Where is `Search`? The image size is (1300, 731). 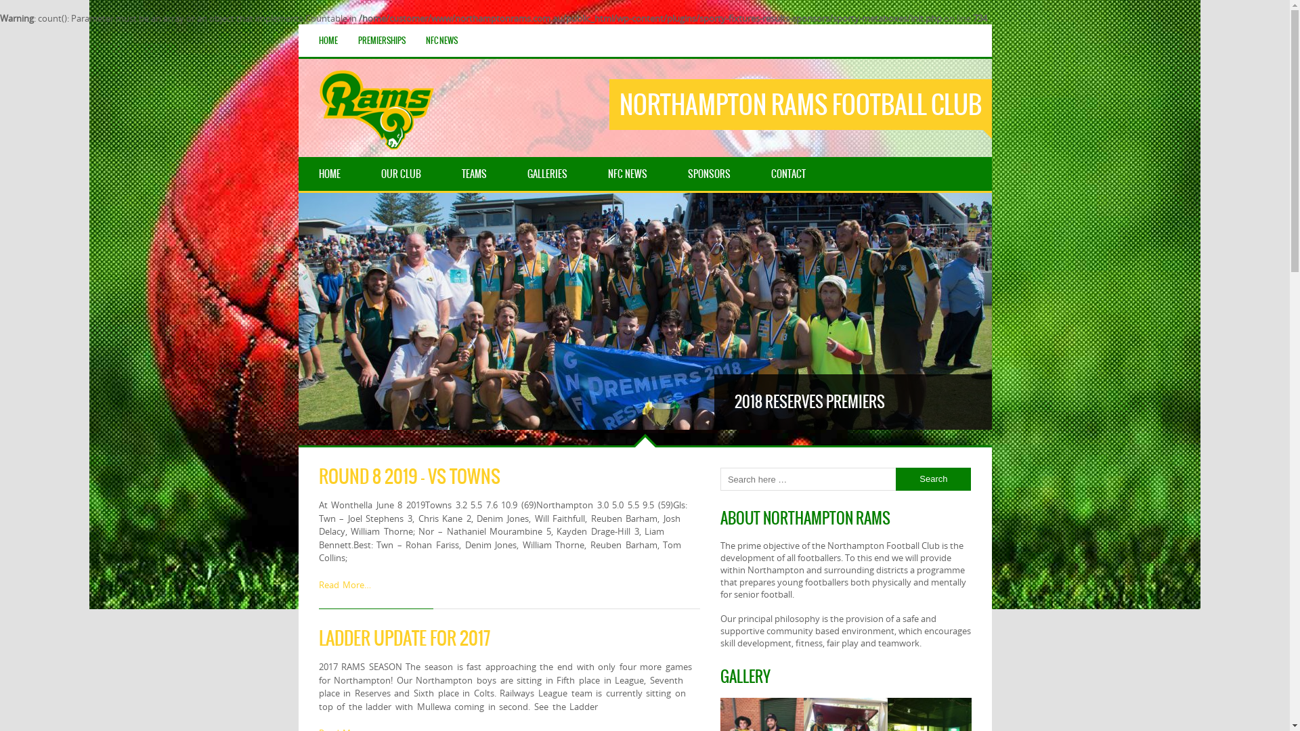 Search is located at coordinates (933, 479).